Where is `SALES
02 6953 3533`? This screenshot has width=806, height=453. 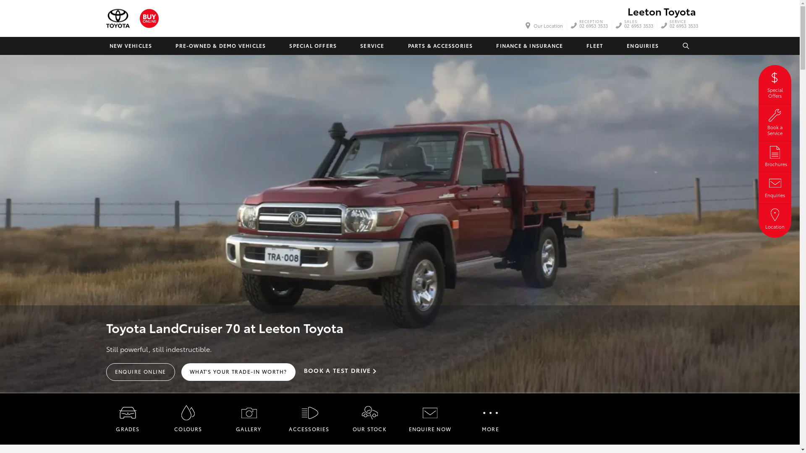
SALES
02 6953 3533 is located at coordinates (639, 26).